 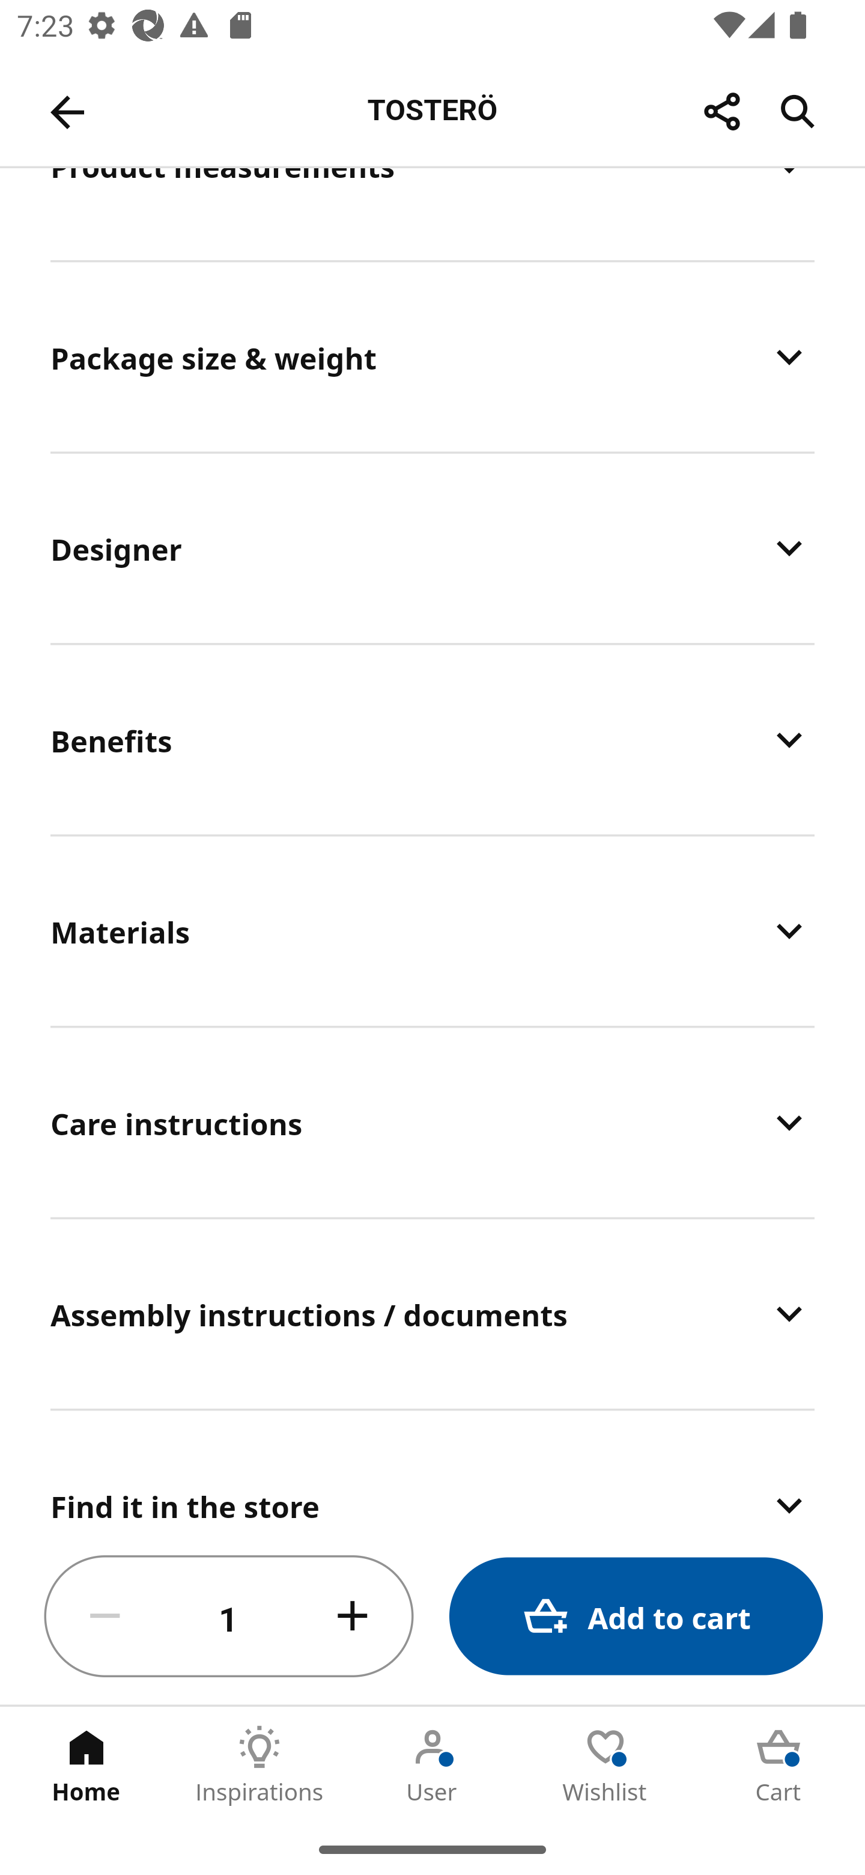 What do you see at coordinates (432, 357) in the screenshot?
I see `Package size & weight` at bounding box center [432, 357].